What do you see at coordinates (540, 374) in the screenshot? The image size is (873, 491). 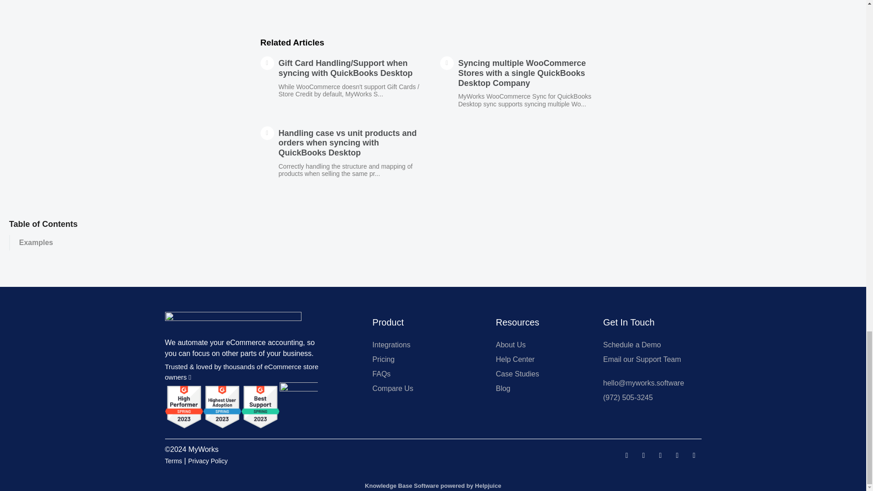 I see `Case Studies` at bounding box center [540, 374].